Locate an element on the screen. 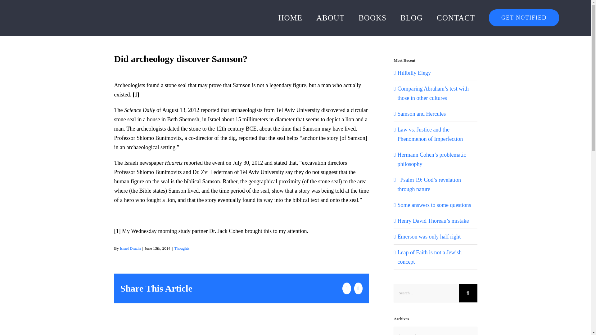 This screenshot has height=335, width=596. Leap of Faith is not a Jewish concept is located at coordinates (429, 257).